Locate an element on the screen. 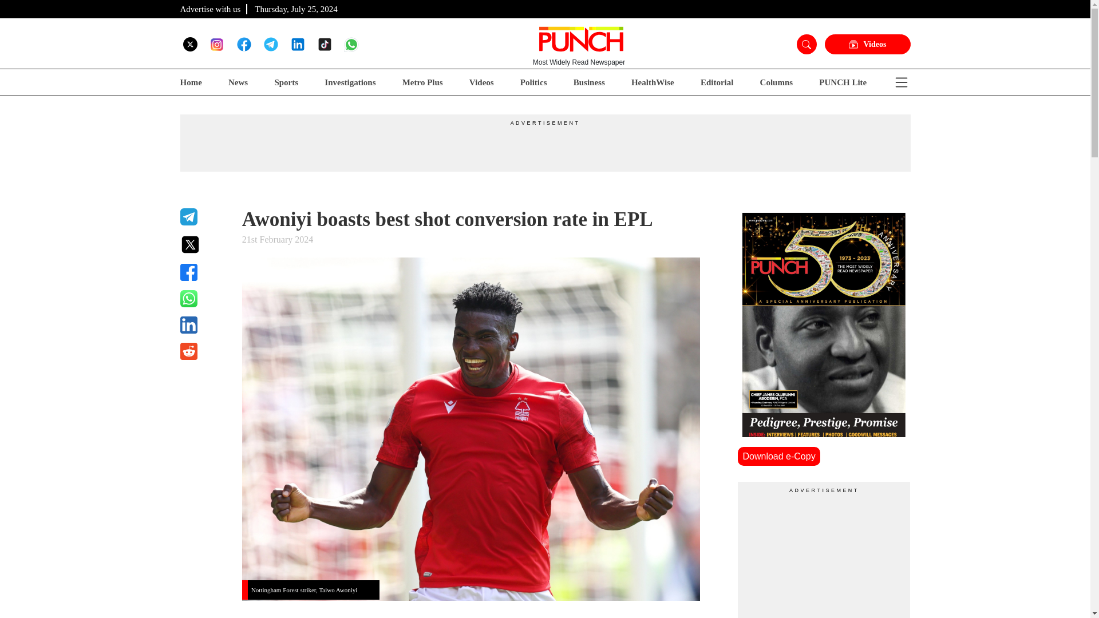 Image resolution: width=1099 pixels, height=618 pixels. Follow Our Channel on Telegram is located at coordinates (270, 43).